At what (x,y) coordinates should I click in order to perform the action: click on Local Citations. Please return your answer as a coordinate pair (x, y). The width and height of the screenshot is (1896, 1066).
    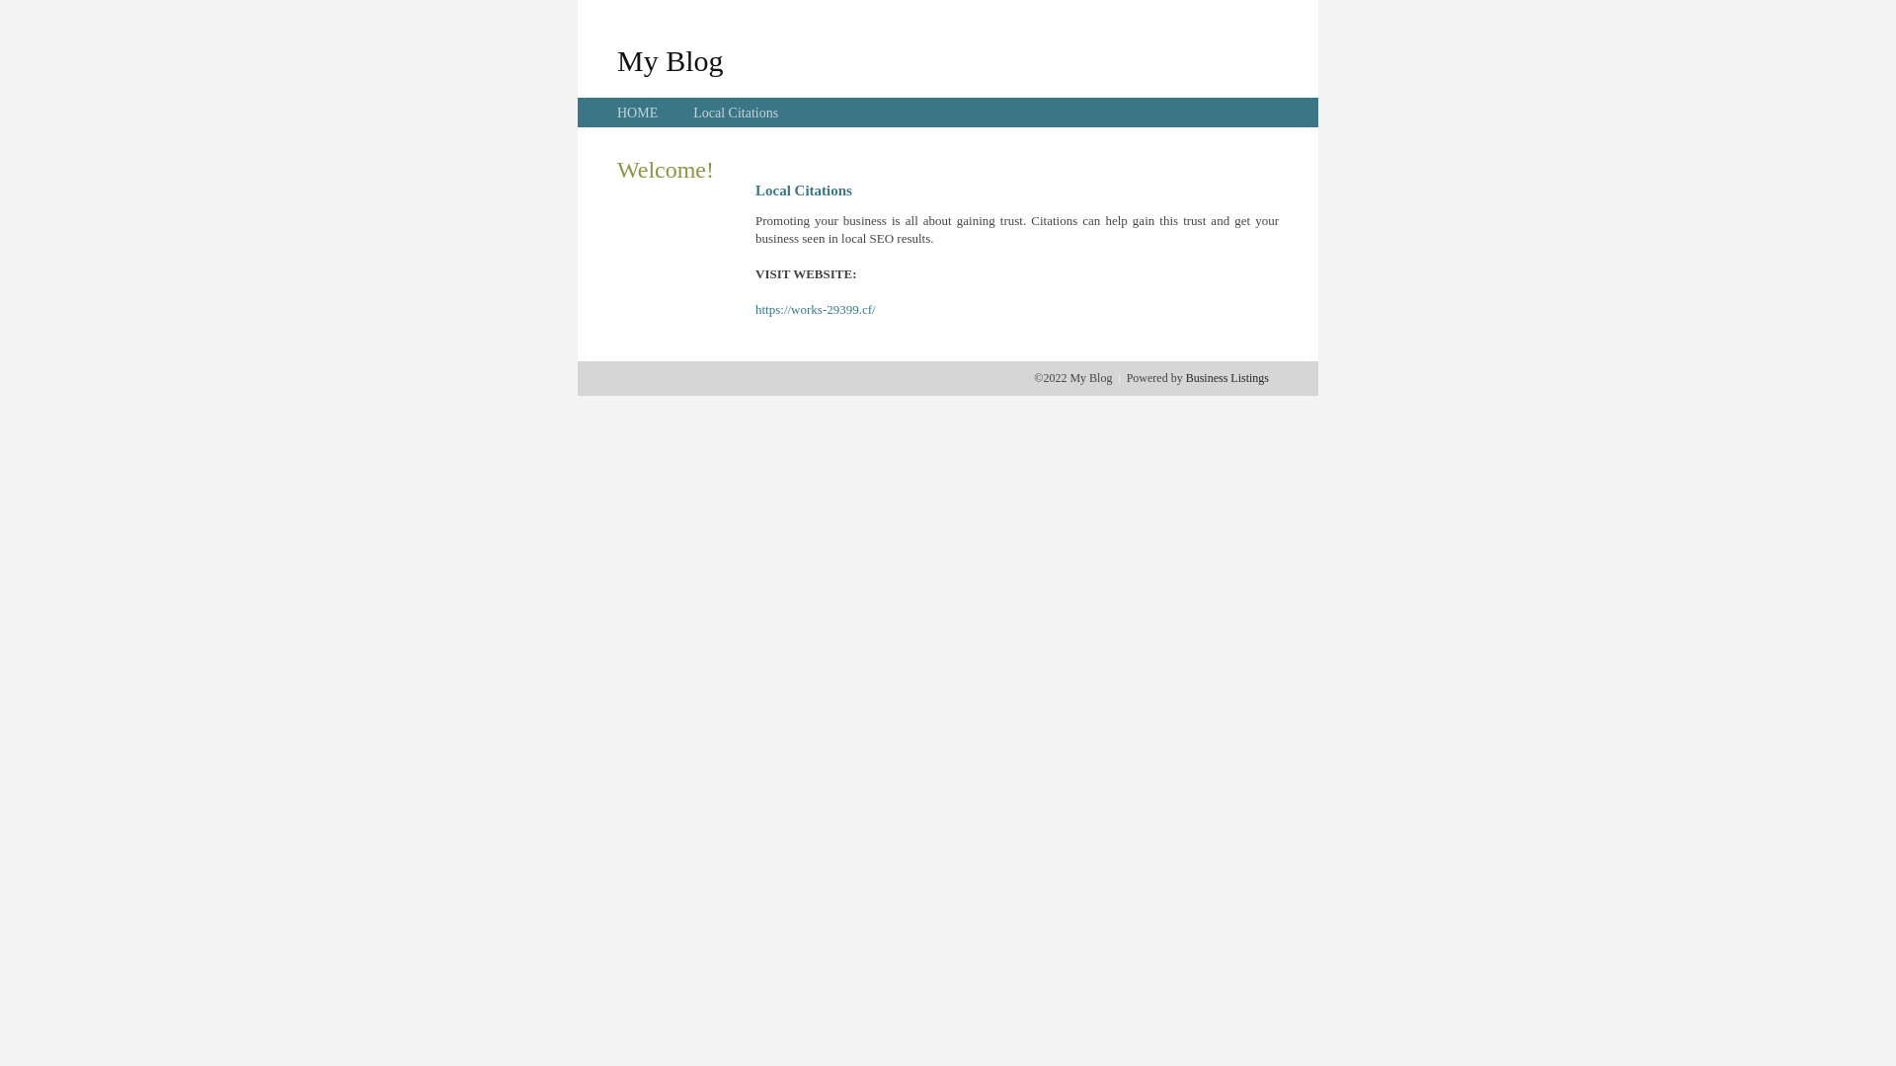
    Looking at the image, I should click on (736, 113).